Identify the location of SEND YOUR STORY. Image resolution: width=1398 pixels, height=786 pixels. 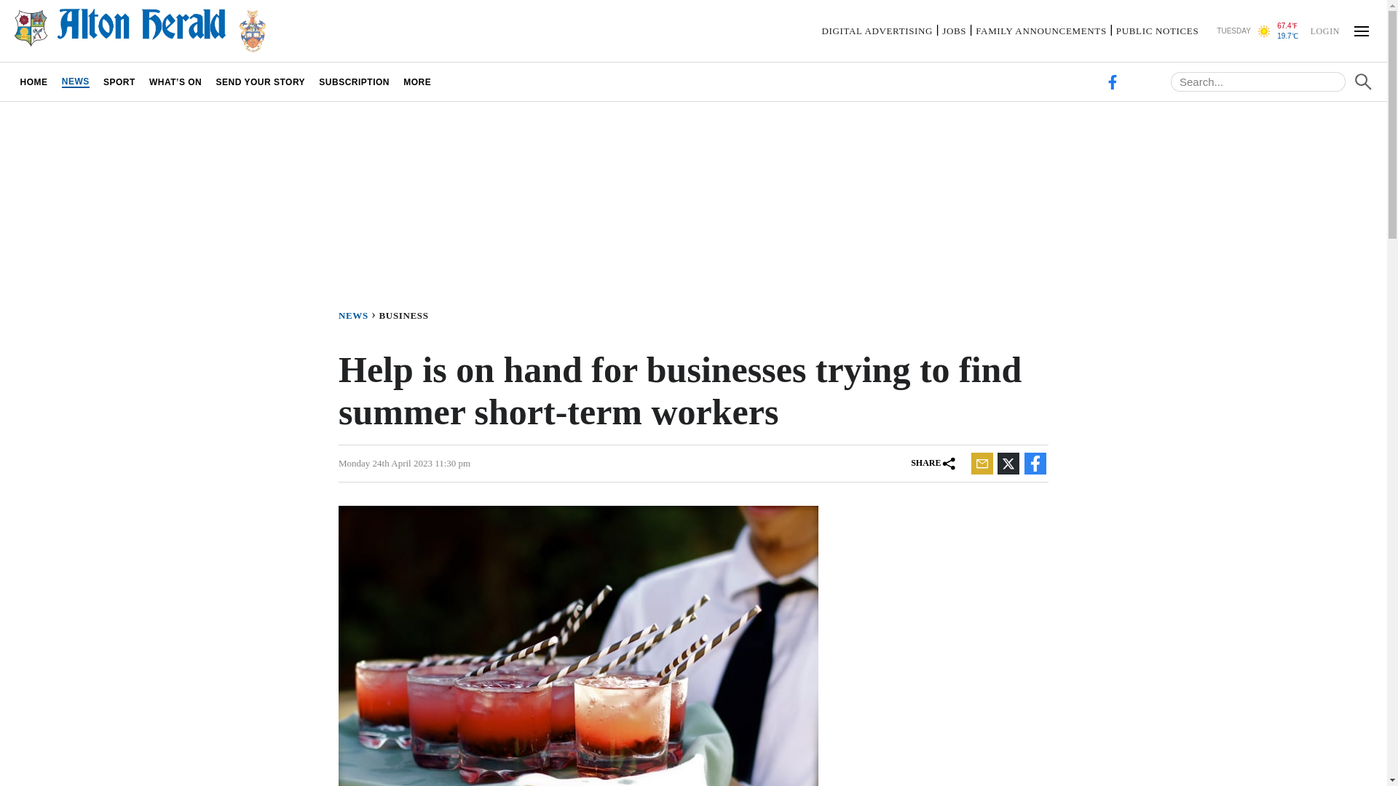
(260, 82).